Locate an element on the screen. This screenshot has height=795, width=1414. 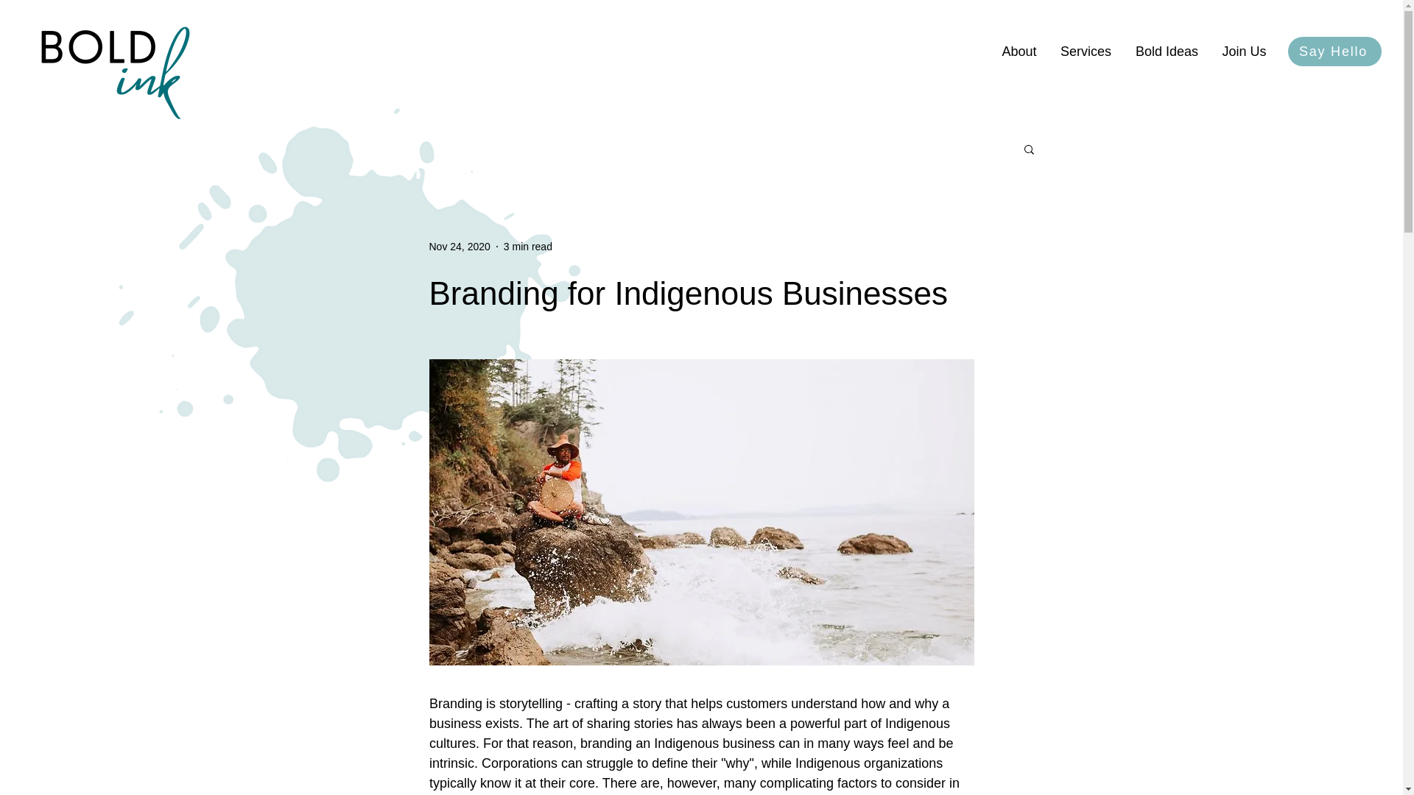
Say Hello is located at coordinates (1334, 51).